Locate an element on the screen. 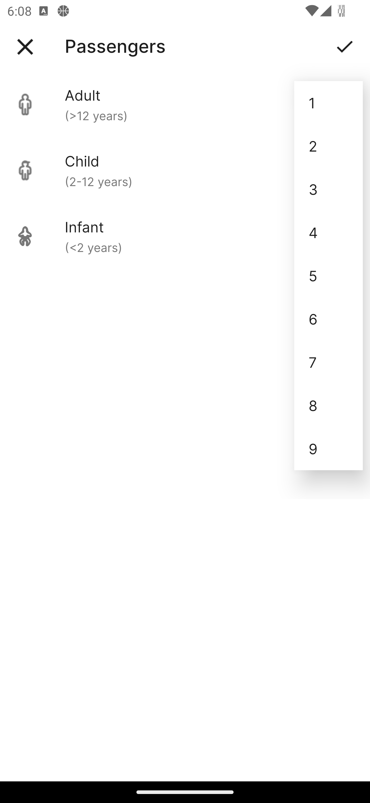 This screenshot has width=370, height=803. 3 is located at coordinates (328, 189).